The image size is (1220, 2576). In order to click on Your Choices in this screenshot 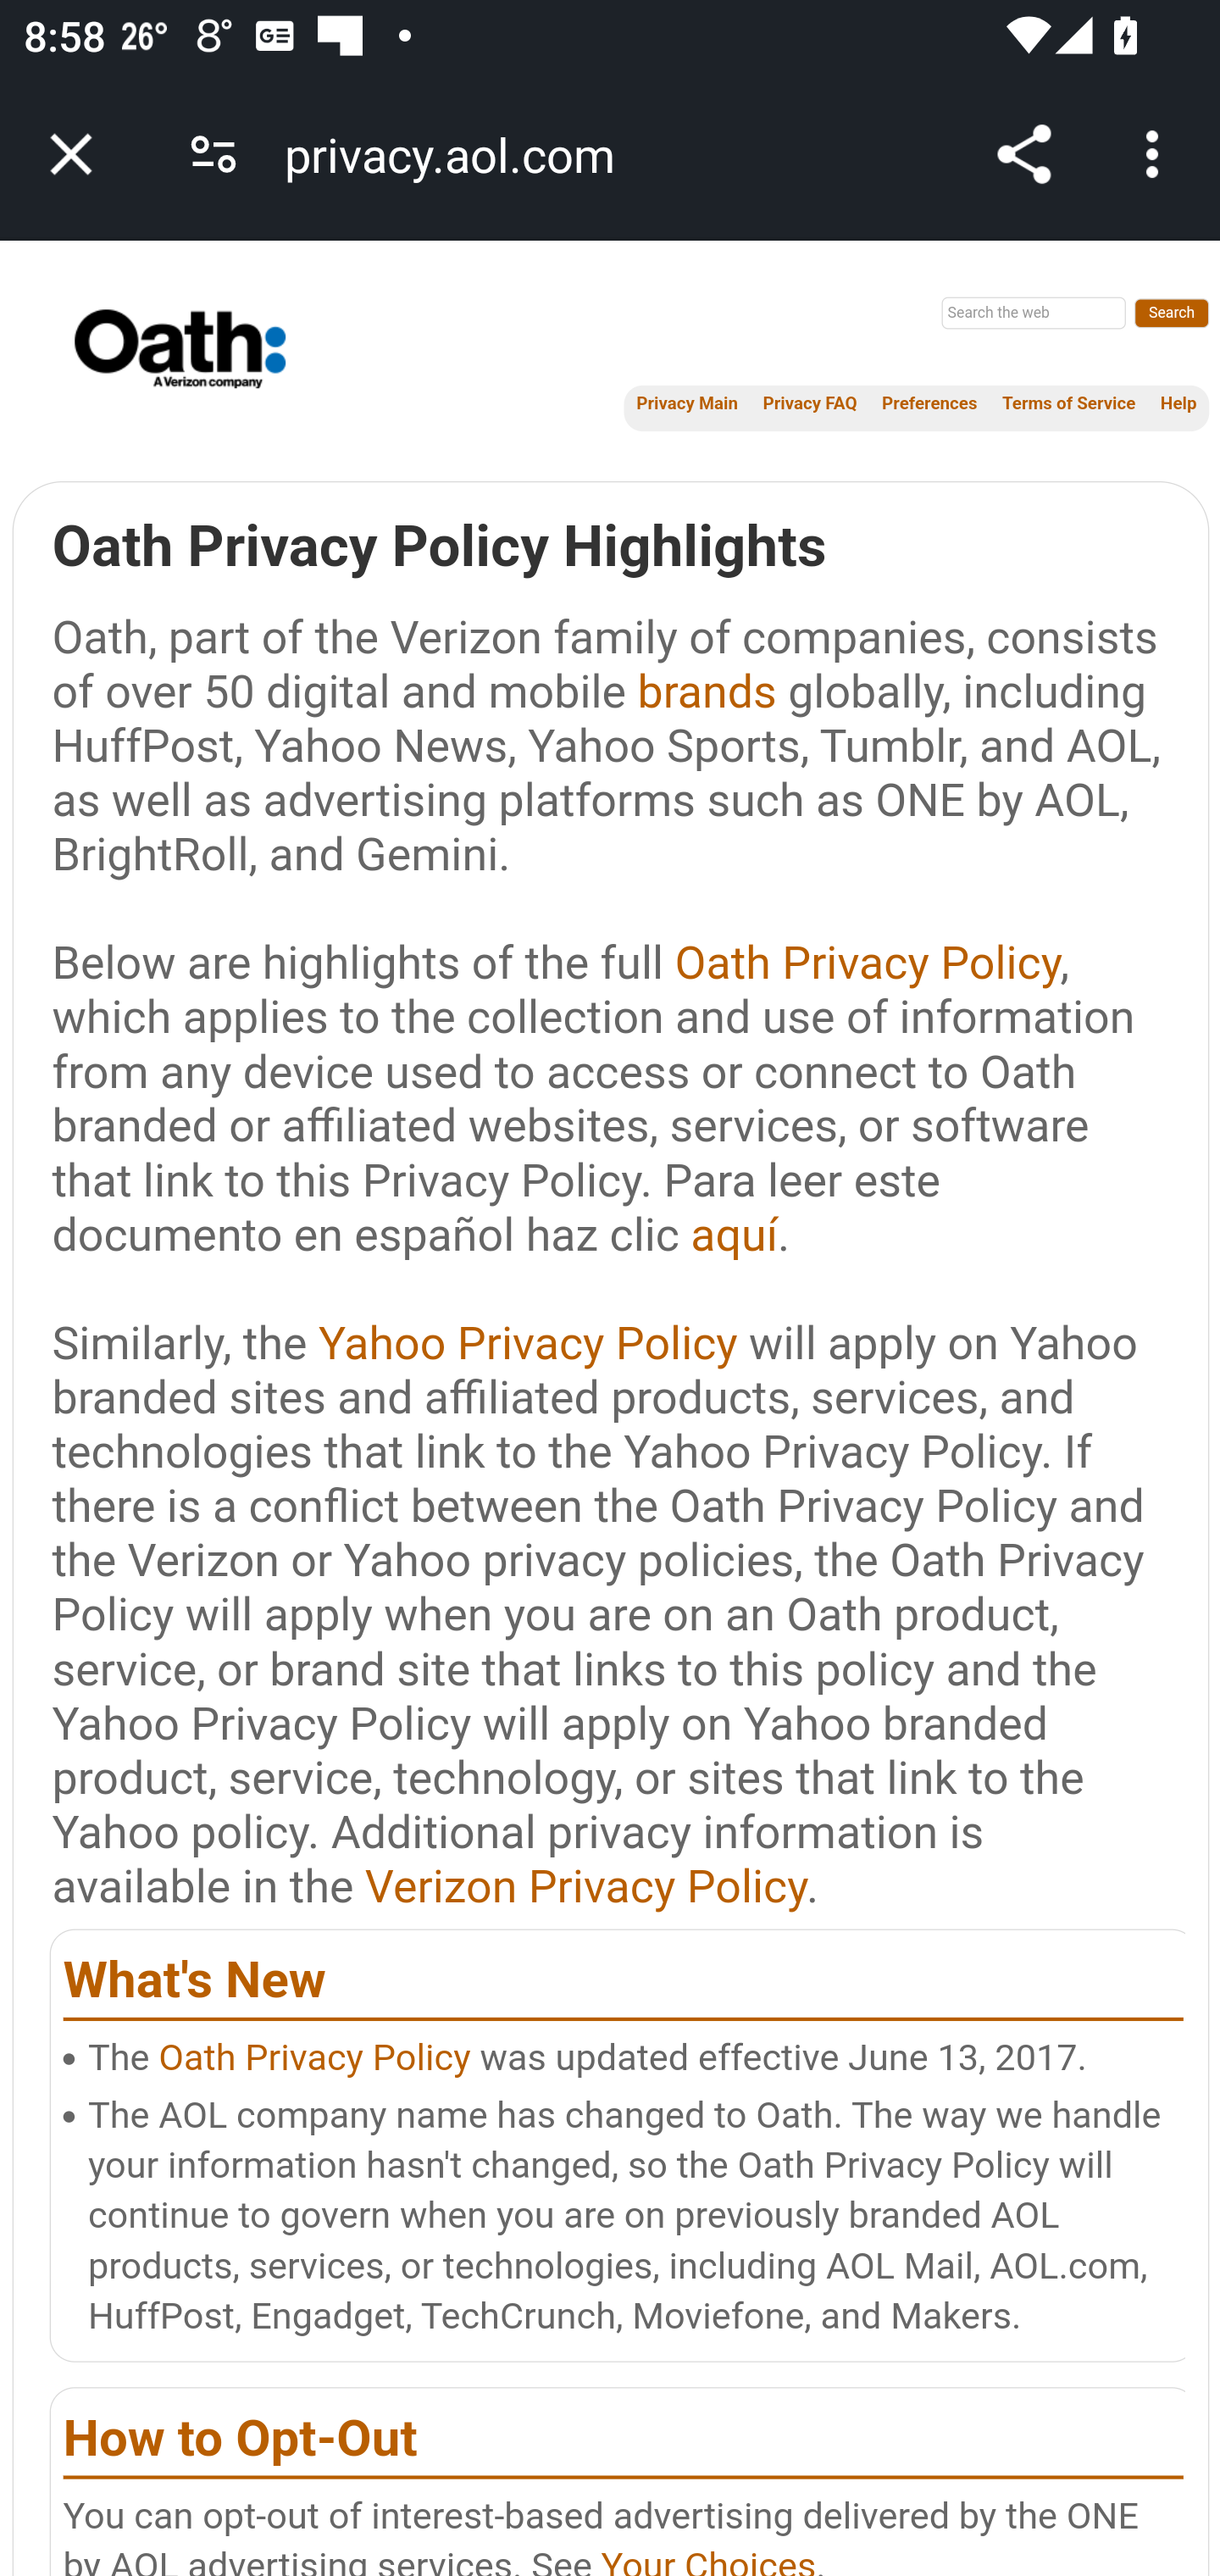, I will do `click(708, 2561)`.